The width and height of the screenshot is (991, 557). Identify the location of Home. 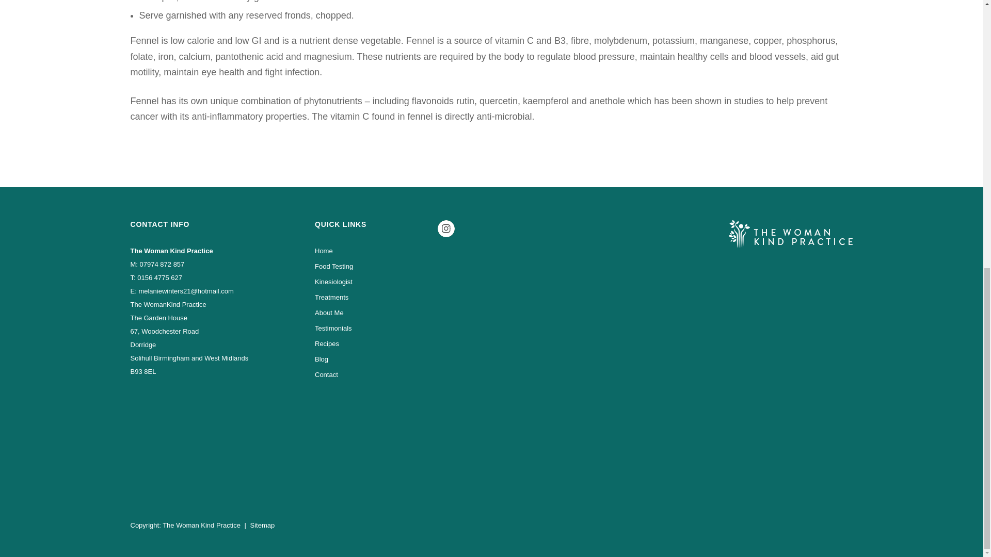
(369, 251).